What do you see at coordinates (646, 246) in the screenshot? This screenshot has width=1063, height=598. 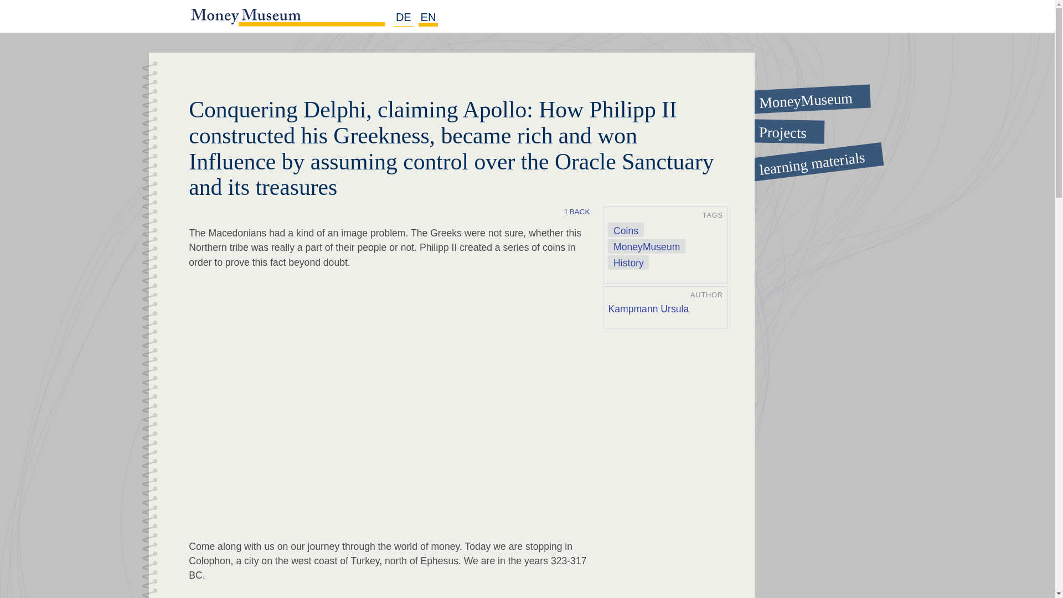 I see `MoneyMuseum` at bounding box center [646, 246].